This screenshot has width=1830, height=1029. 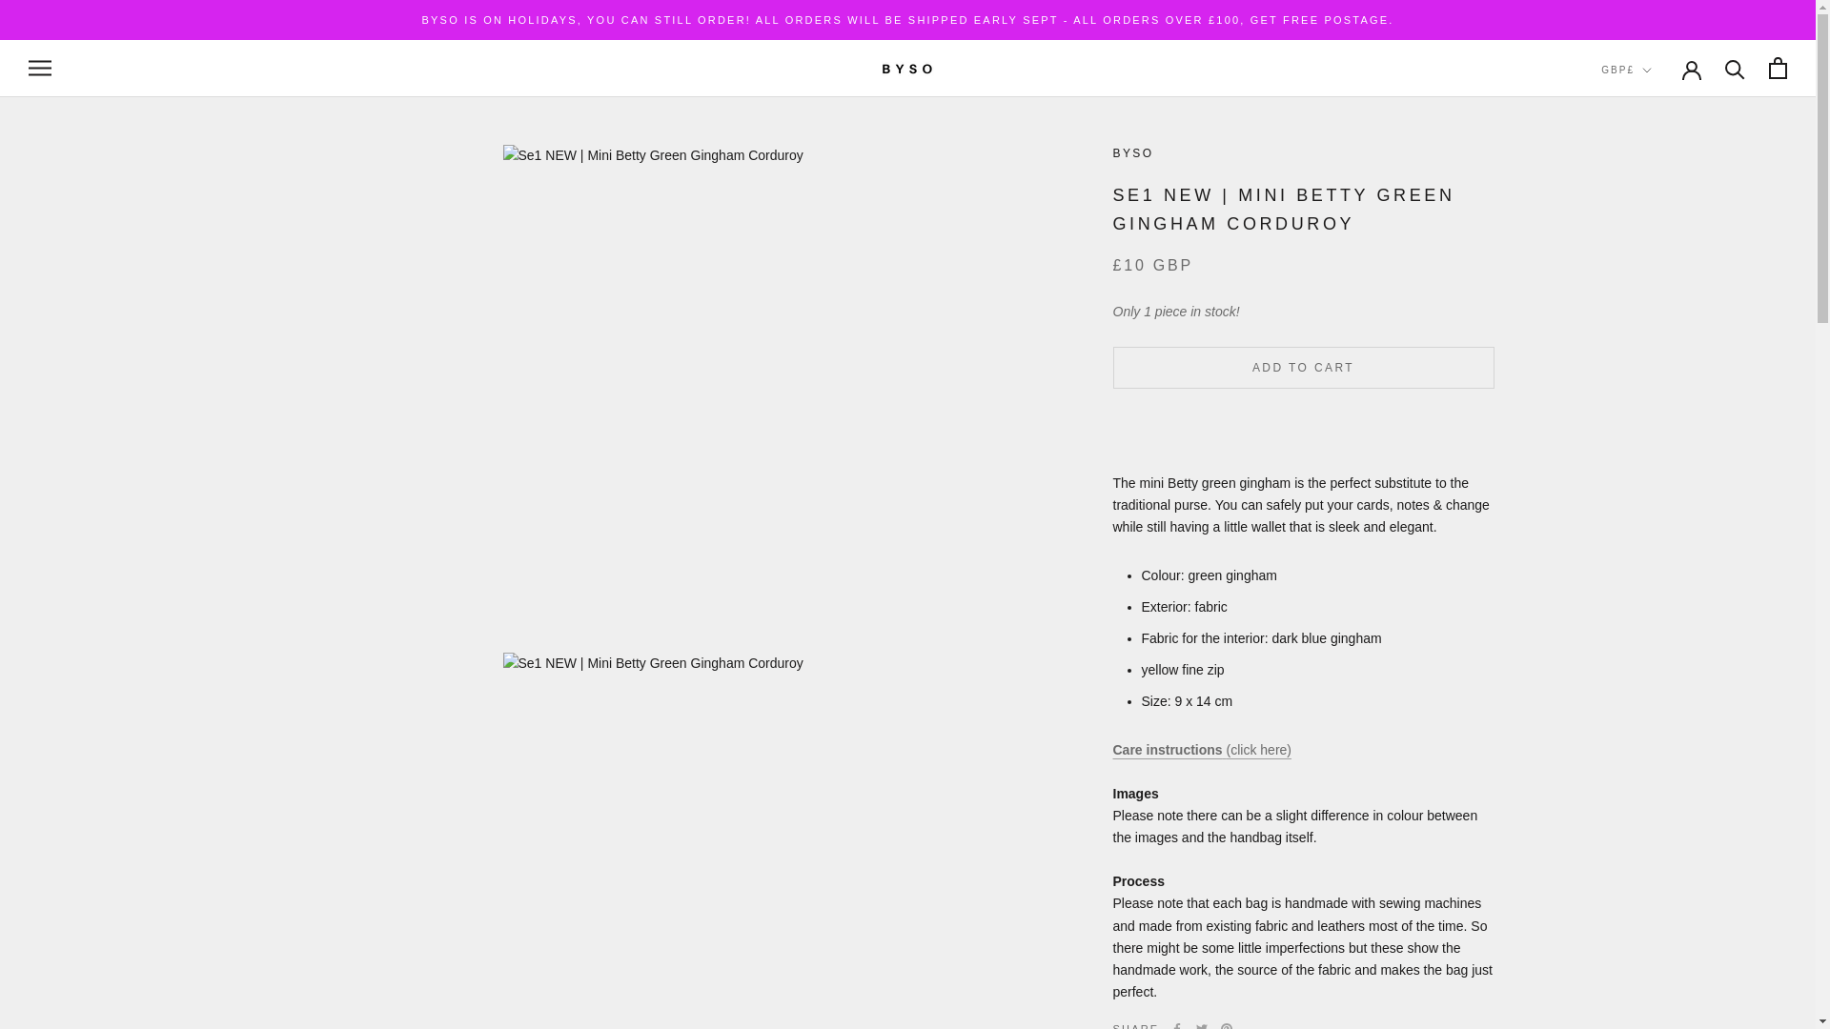 What do you see at coordinates (1660, 263) in the screenshot?
I see `CZK` at bounding box center [1660, 263].